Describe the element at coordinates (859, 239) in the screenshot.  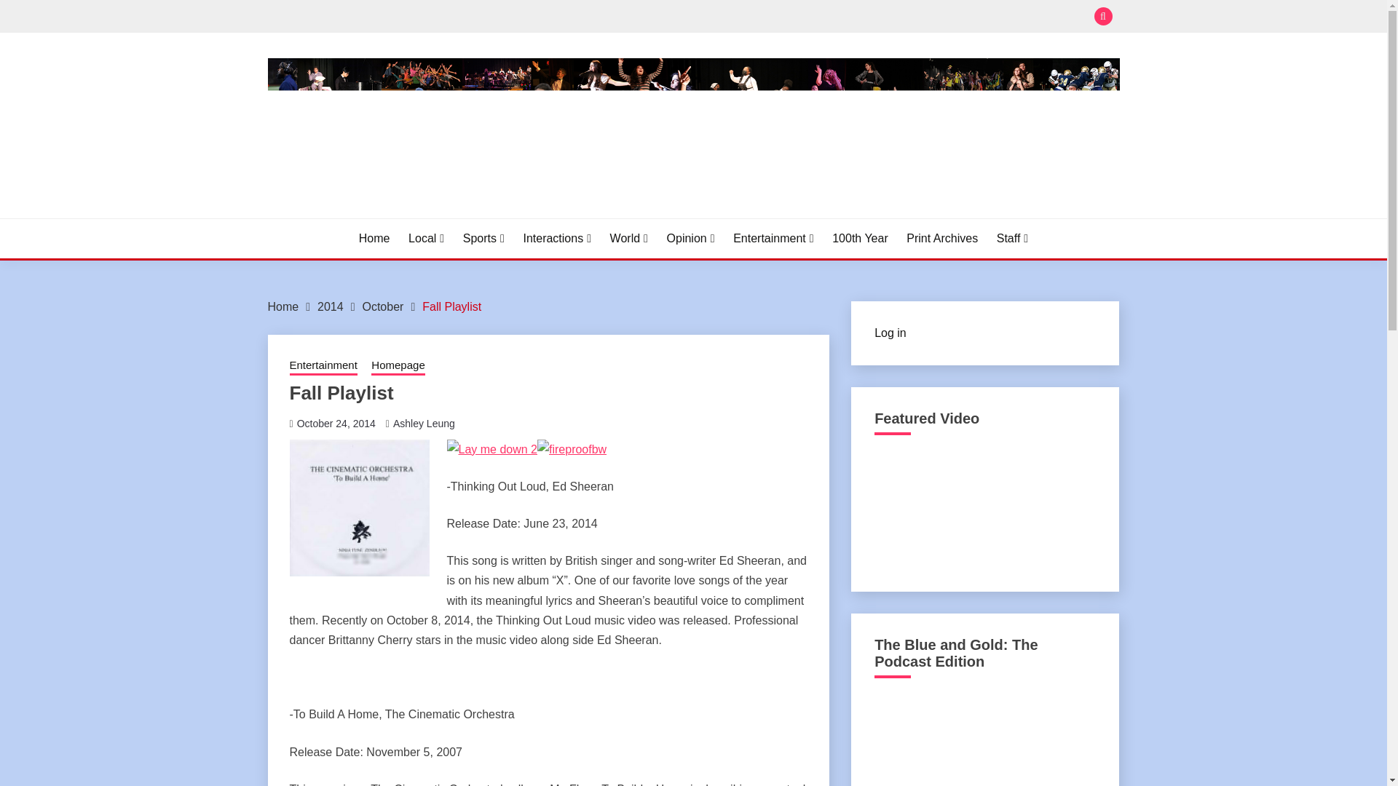
I see `100th Year` at that location.